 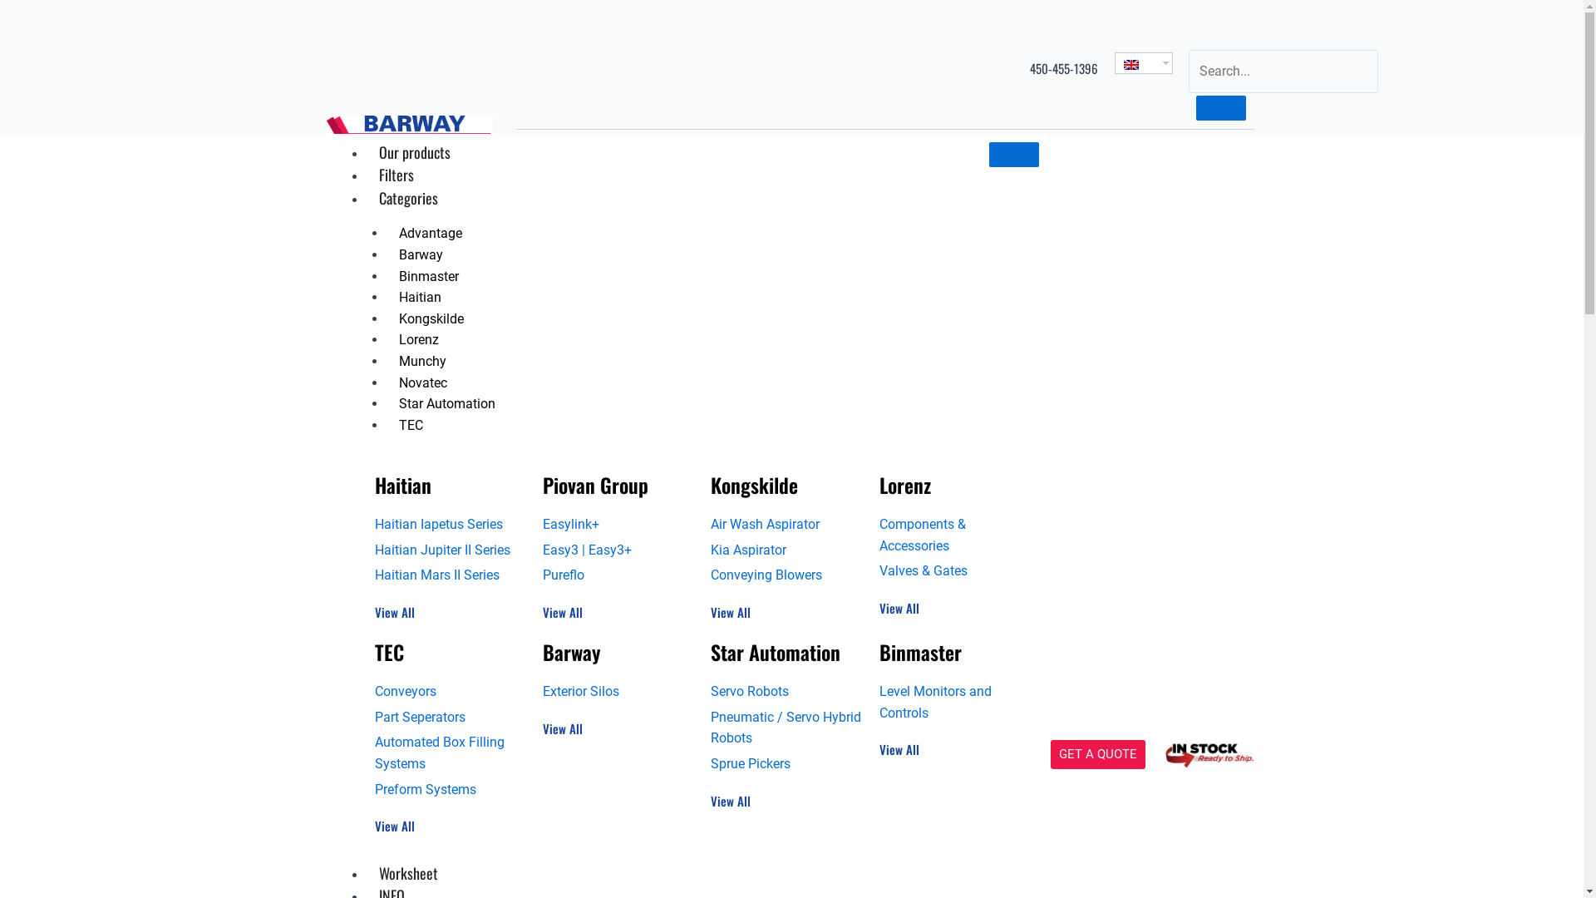 I want to click on TEC, so click(x=411, y=426).